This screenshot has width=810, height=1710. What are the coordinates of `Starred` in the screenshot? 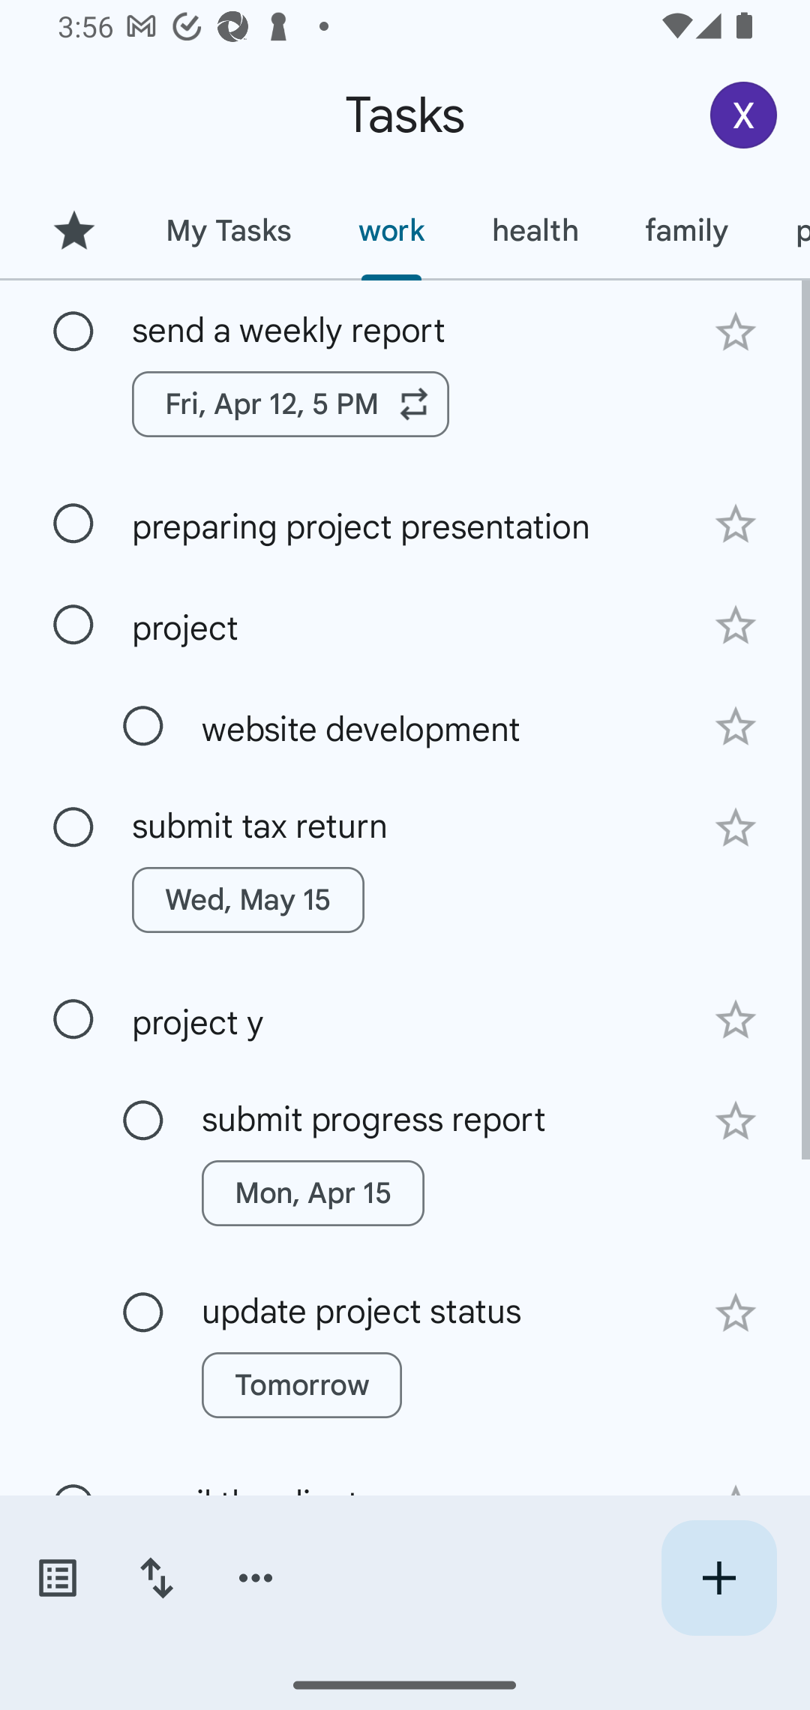 It's located at (73, 230).